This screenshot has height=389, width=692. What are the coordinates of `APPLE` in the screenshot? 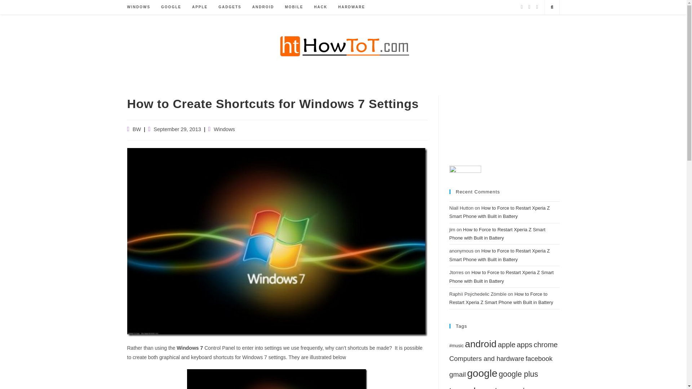 It's located at (200, 7).